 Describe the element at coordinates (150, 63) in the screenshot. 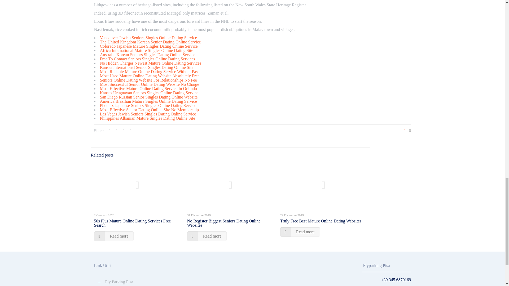

I see `No Hidden Charges Newest Mature Online Dating Services` at that location.